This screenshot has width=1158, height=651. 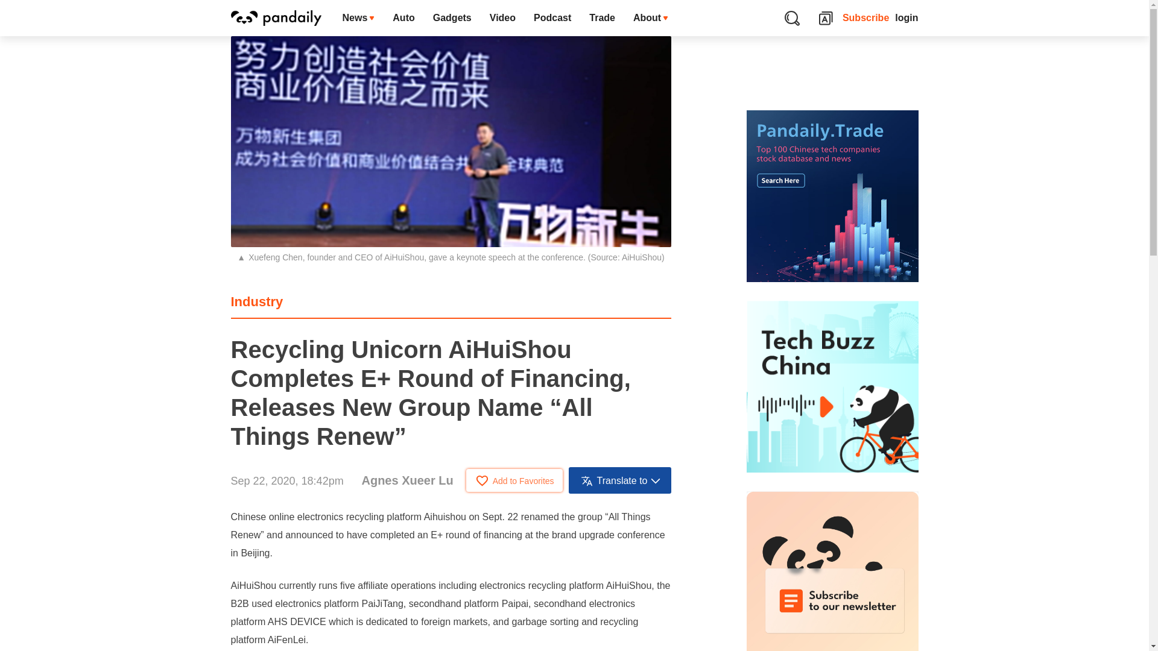 I want to click on News, so click(x=358, y=18).